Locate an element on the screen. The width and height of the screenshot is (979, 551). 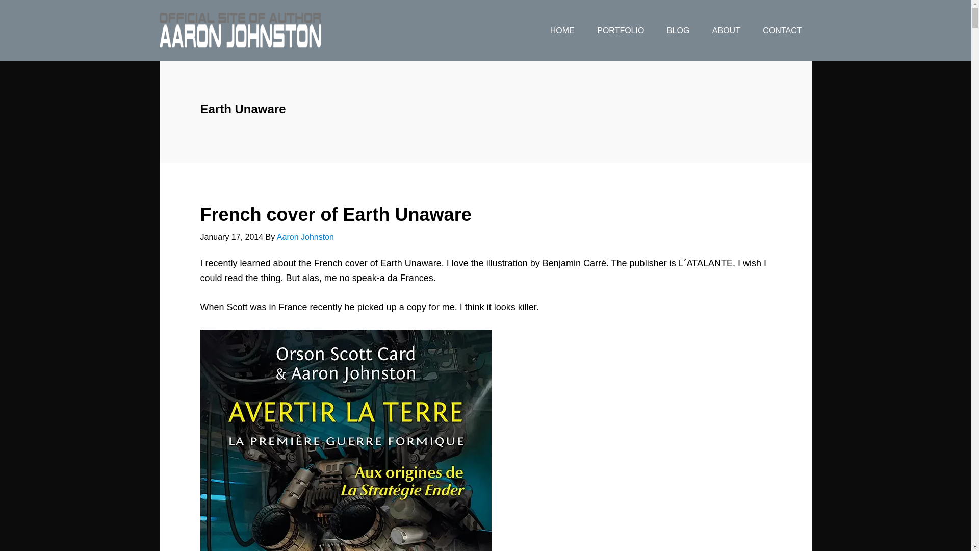
CONTACT is located at coordinates (782, 31).